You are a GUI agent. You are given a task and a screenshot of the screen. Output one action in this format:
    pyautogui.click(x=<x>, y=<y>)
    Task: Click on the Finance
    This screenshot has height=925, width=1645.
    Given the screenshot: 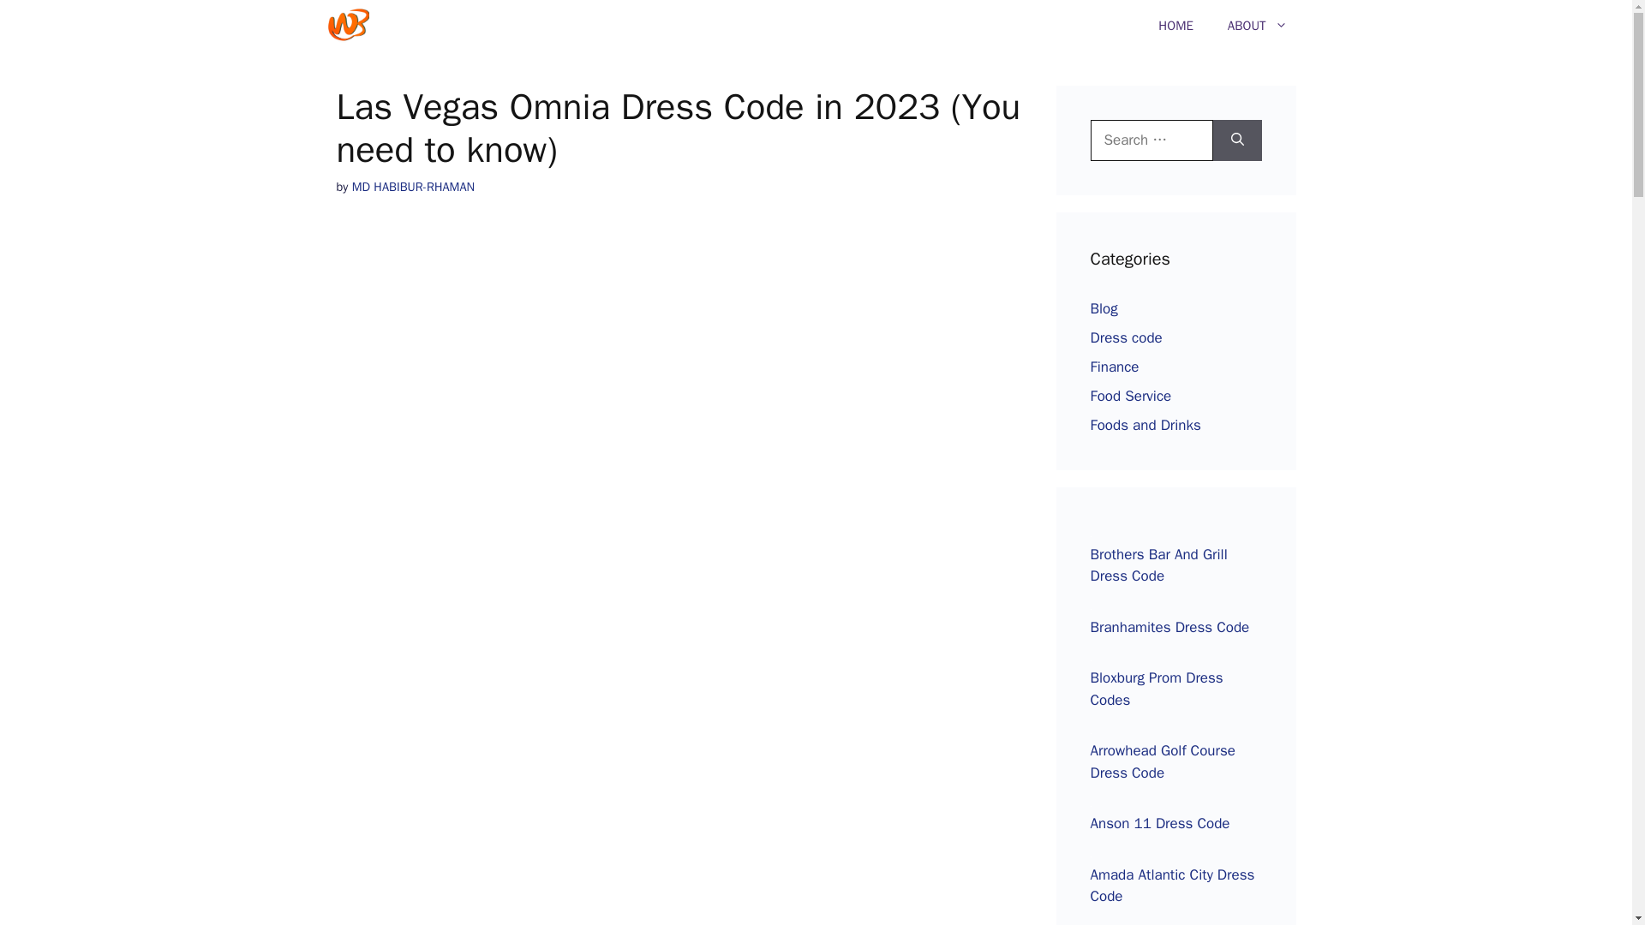 What is the action you would take?
    pyautogui.click(x=1114, y=367)
    